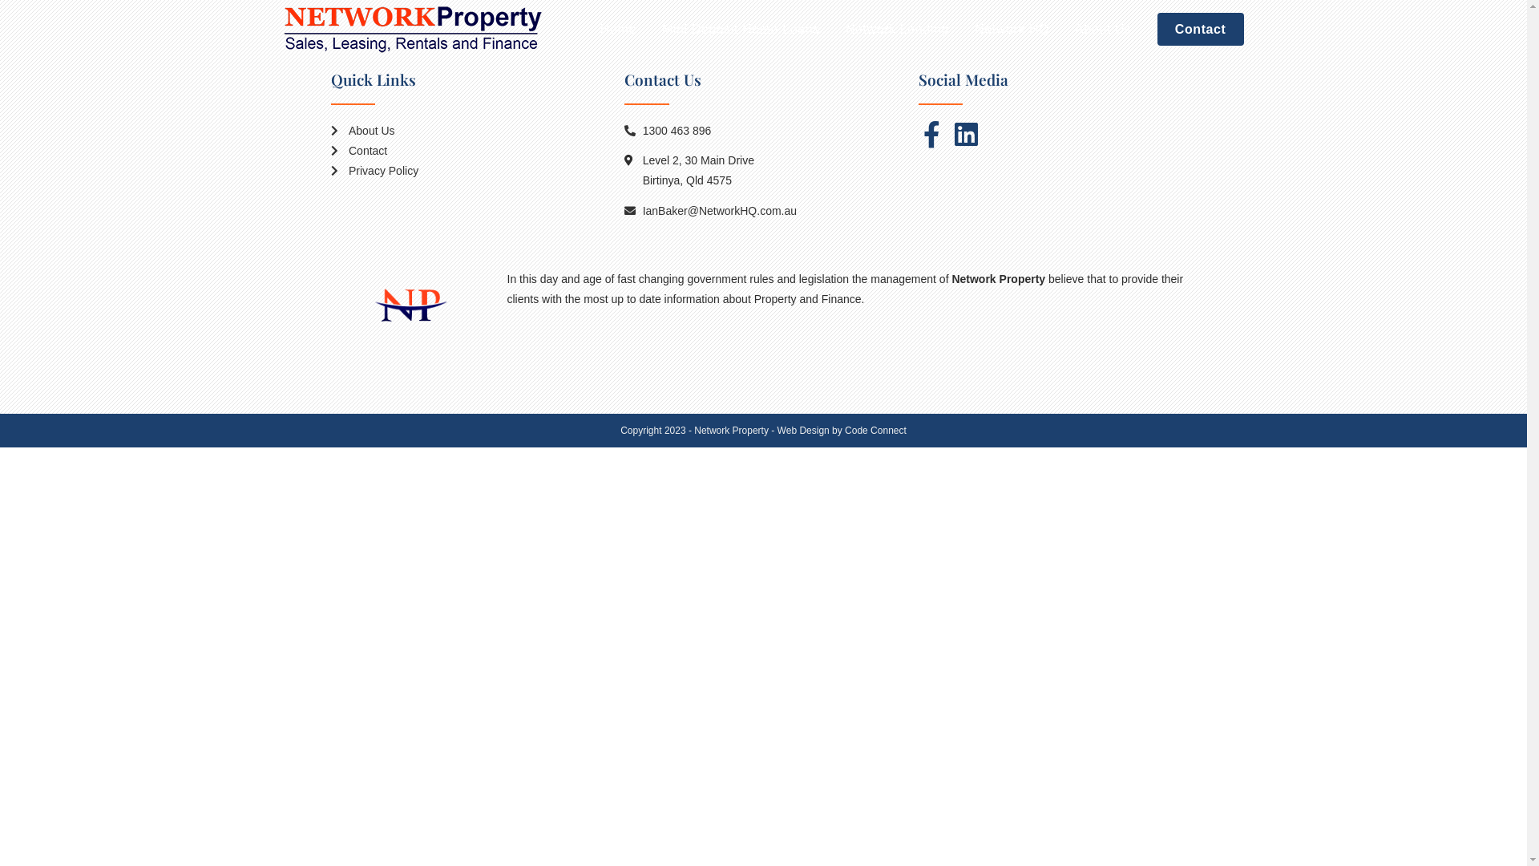 This screenshot has height=866, width=1539. What do you see at coordinates (470, 132) in the screenshot?
I see `About Us` at bounding box center [470, 132].